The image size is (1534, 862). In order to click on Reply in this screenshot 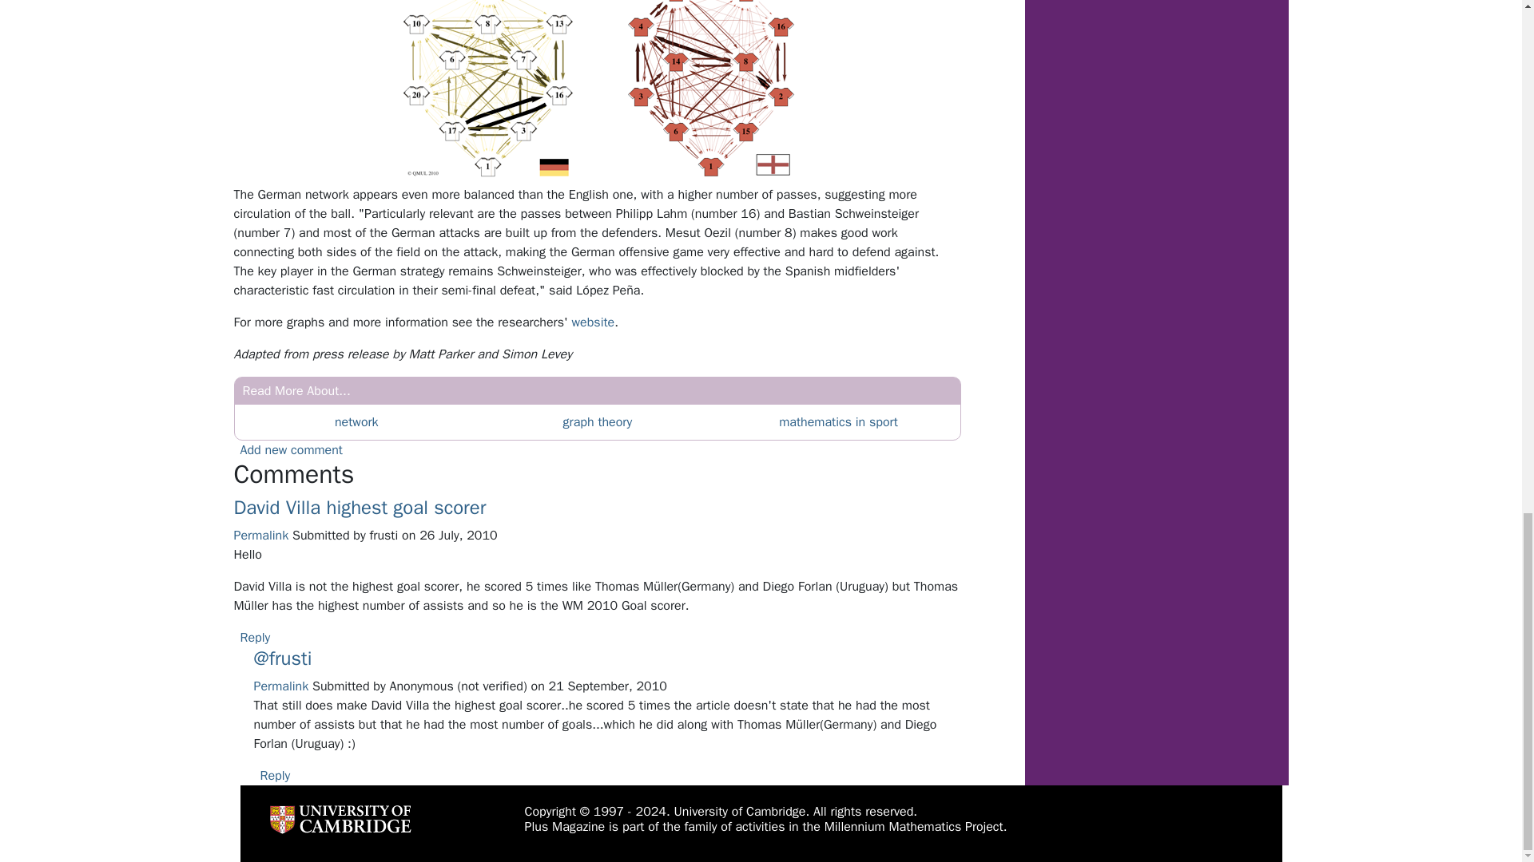, I will do `click(276, 776)`.